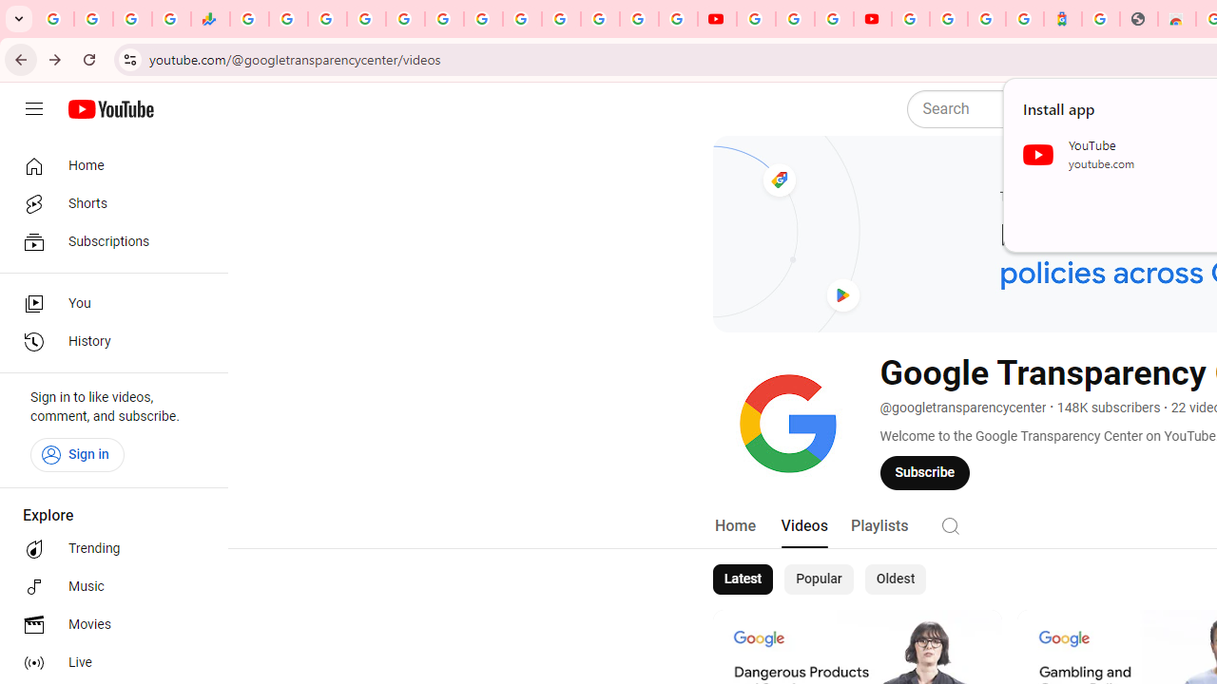 Image resolution: width=1217 pixels, height=684 pixels. What do you see at coordinates (734, 526) in the screenshot?
I see `Home` at bounding box center [734, 526].